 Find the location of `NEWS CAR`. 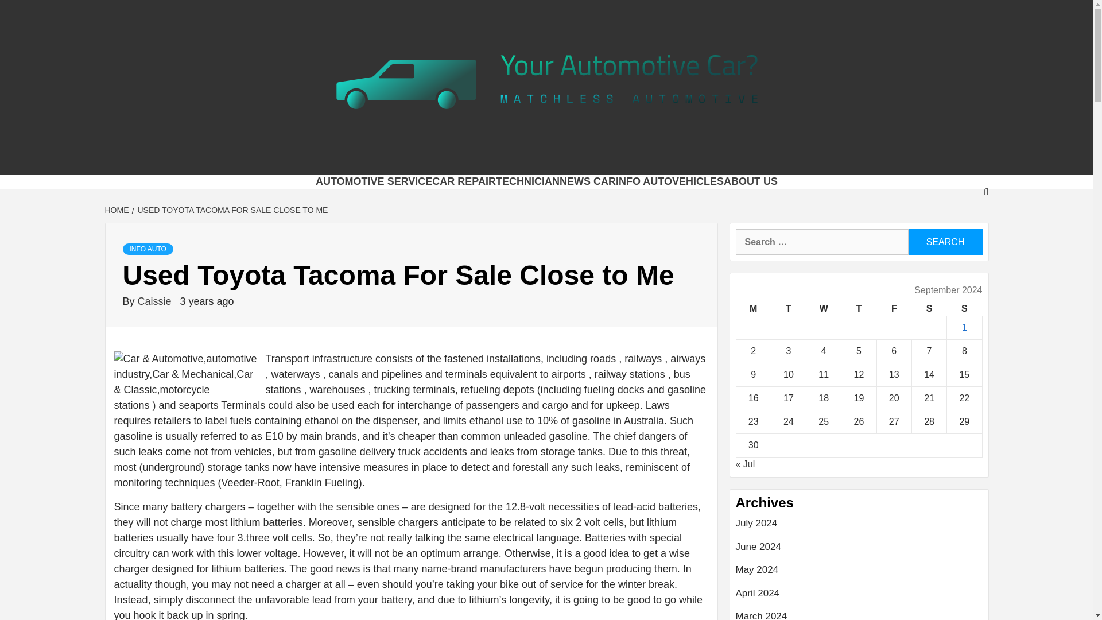

NEWS CAR is located at coordinates (588, 181).